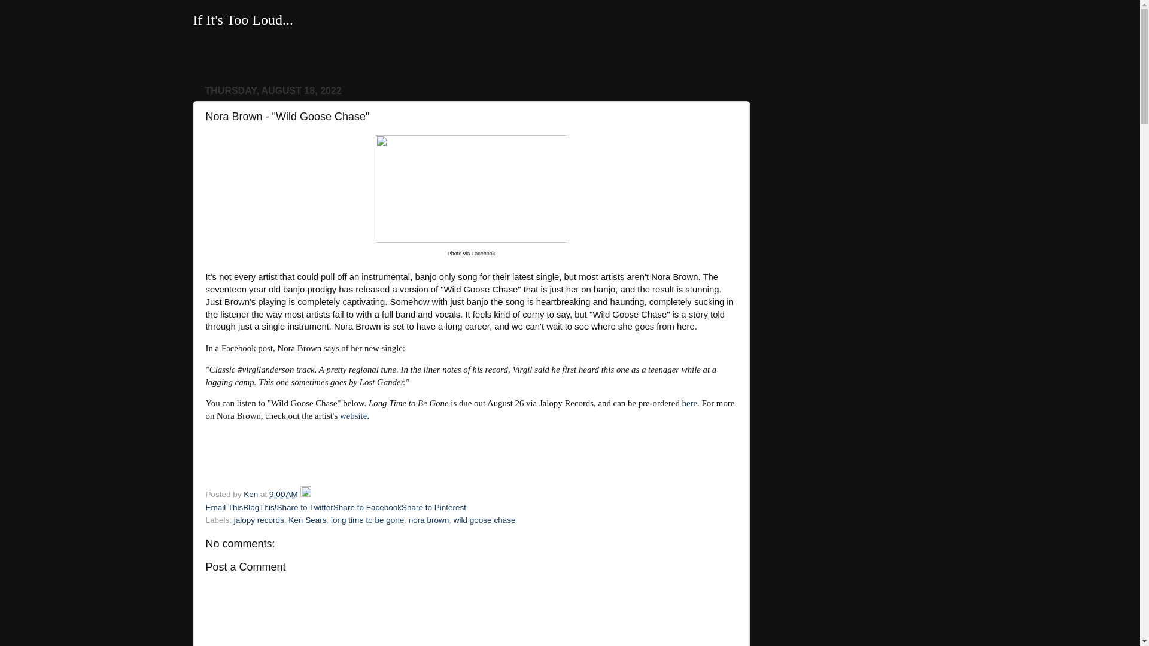 The image size is (1149, 646). Describe the element at coordinates (433, 507) in the screenshot. I see `Share to Pinterest` at that location.